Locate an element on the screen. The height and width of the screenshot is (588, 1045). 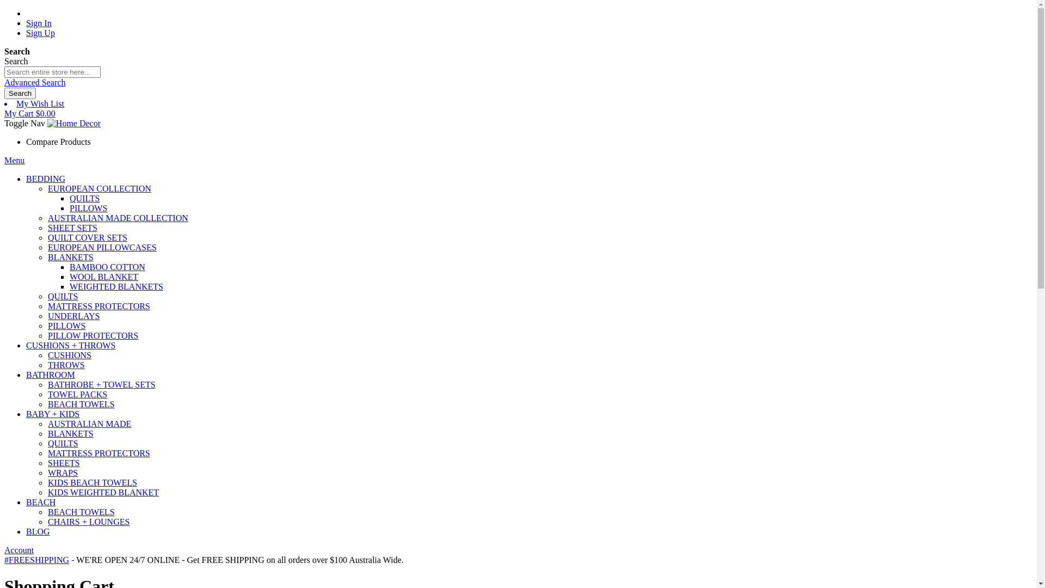
CUSHIONS is located at coordinates (70, 355).